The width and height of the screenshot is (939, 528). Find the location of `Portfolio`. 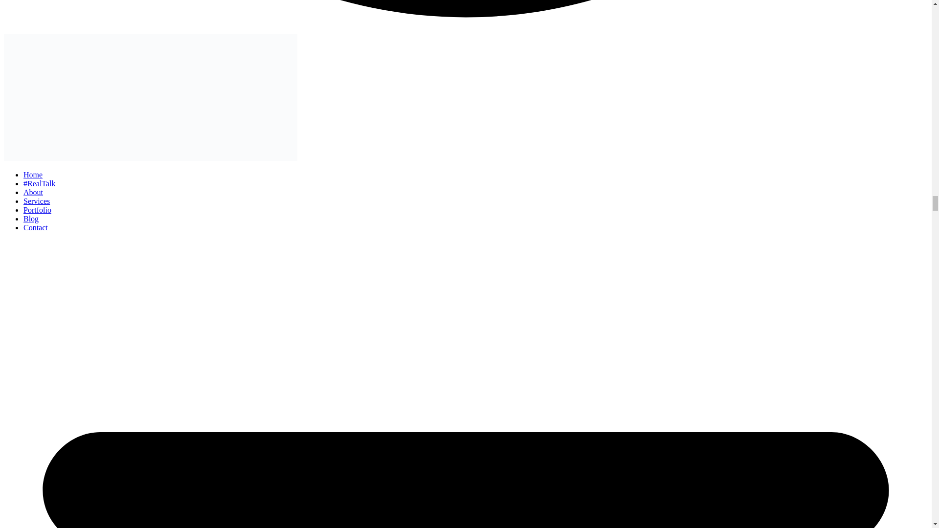

Portfolio is located at coordinates (37, 210).